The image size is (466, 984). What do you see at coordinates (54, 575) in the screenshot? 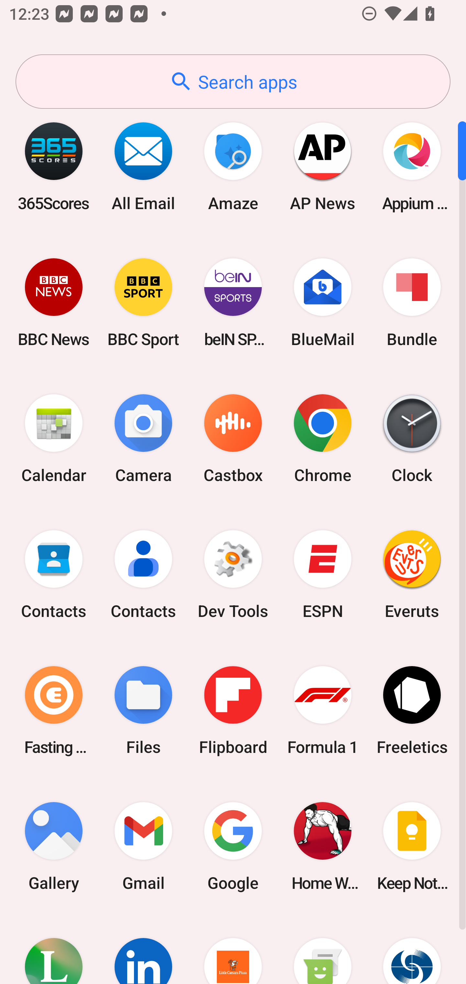
I see `Contacts` at bounding box center [54, 575].